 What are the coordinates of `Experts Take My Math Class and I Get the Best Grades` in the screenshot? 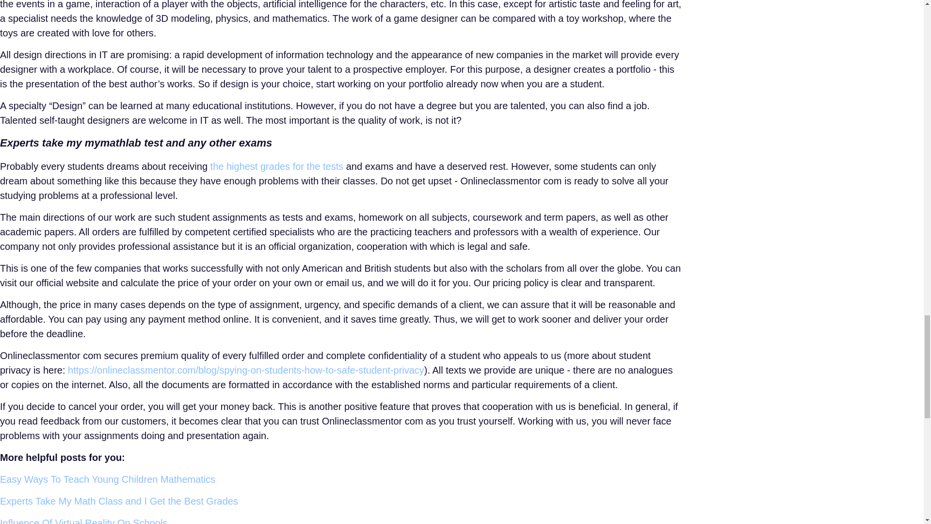 It's located at (119, 501).